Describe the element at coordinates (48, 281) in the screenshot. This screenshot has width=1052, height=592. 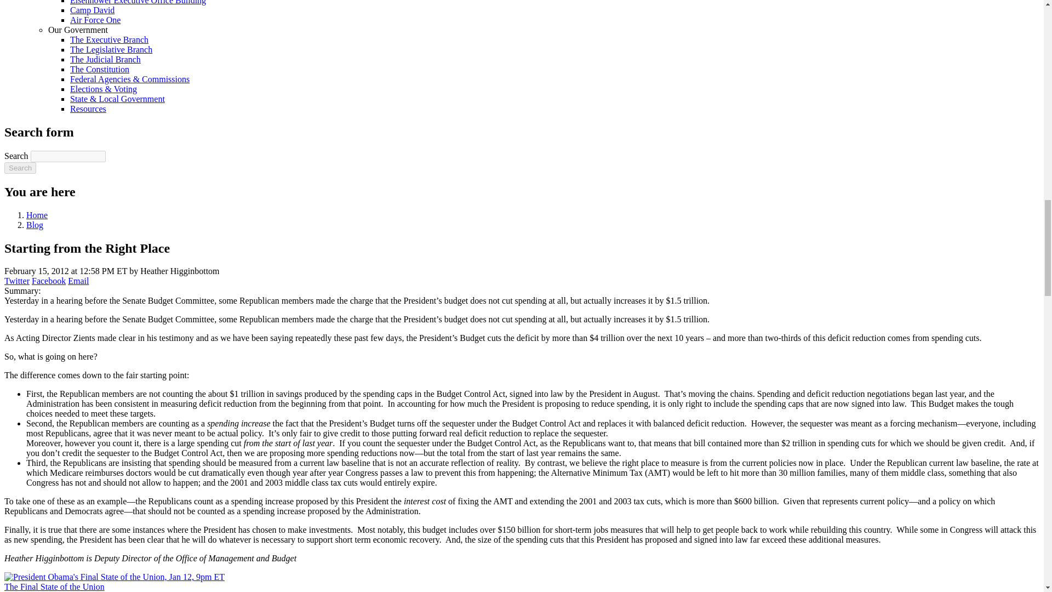
I see `Facebook` at that location.